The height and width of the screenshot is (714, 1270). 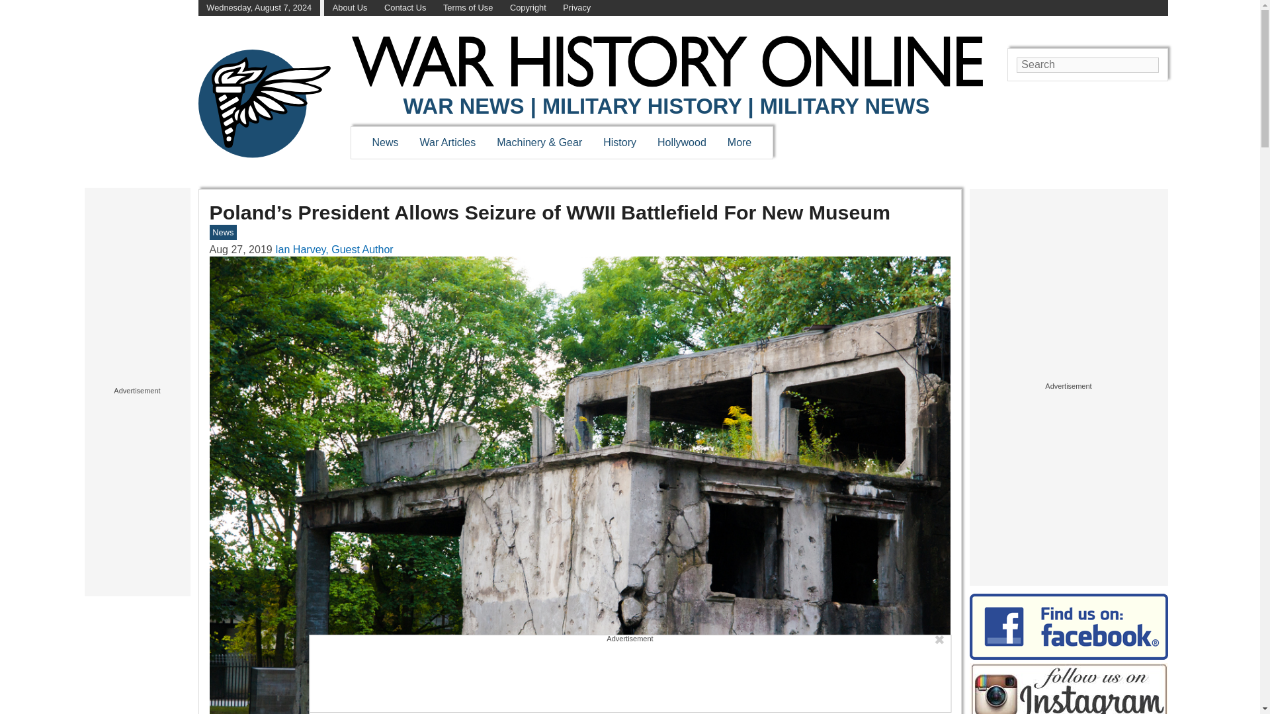 What do you see at coordinates (619, 142) in the screenshot?
I see `History` at bounding box center [619, 142].